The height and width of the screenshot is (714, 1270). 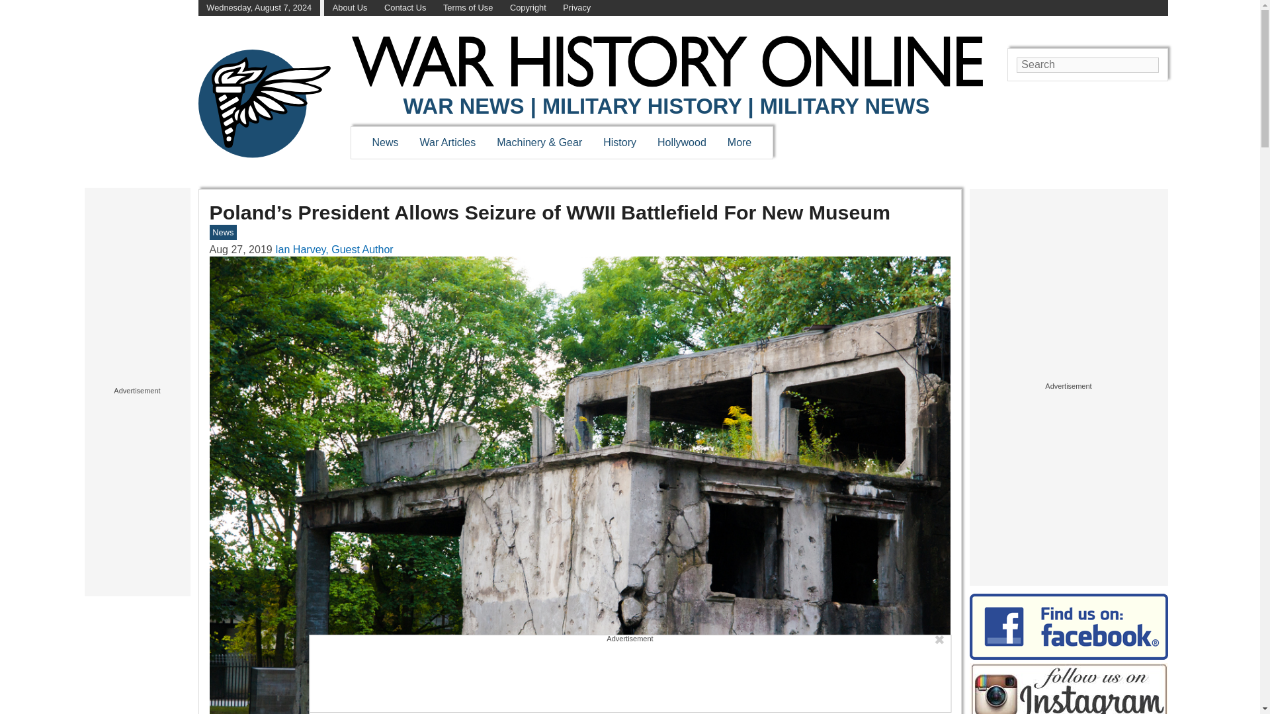 What do you see at coordinates (619, 142) in the screenshot?
I see `History` at bounding box center [619, 142].